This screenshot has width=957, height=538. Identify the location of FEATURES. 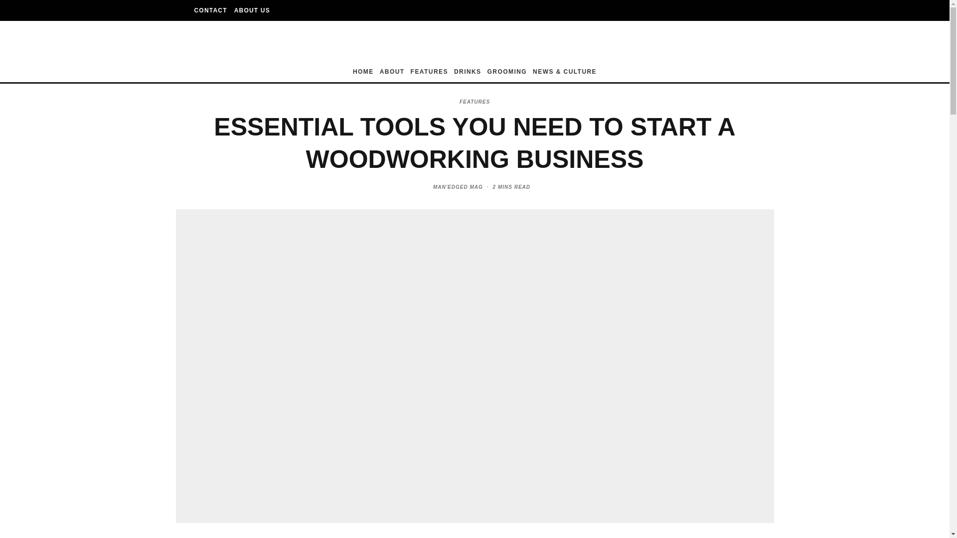
(429, 74).